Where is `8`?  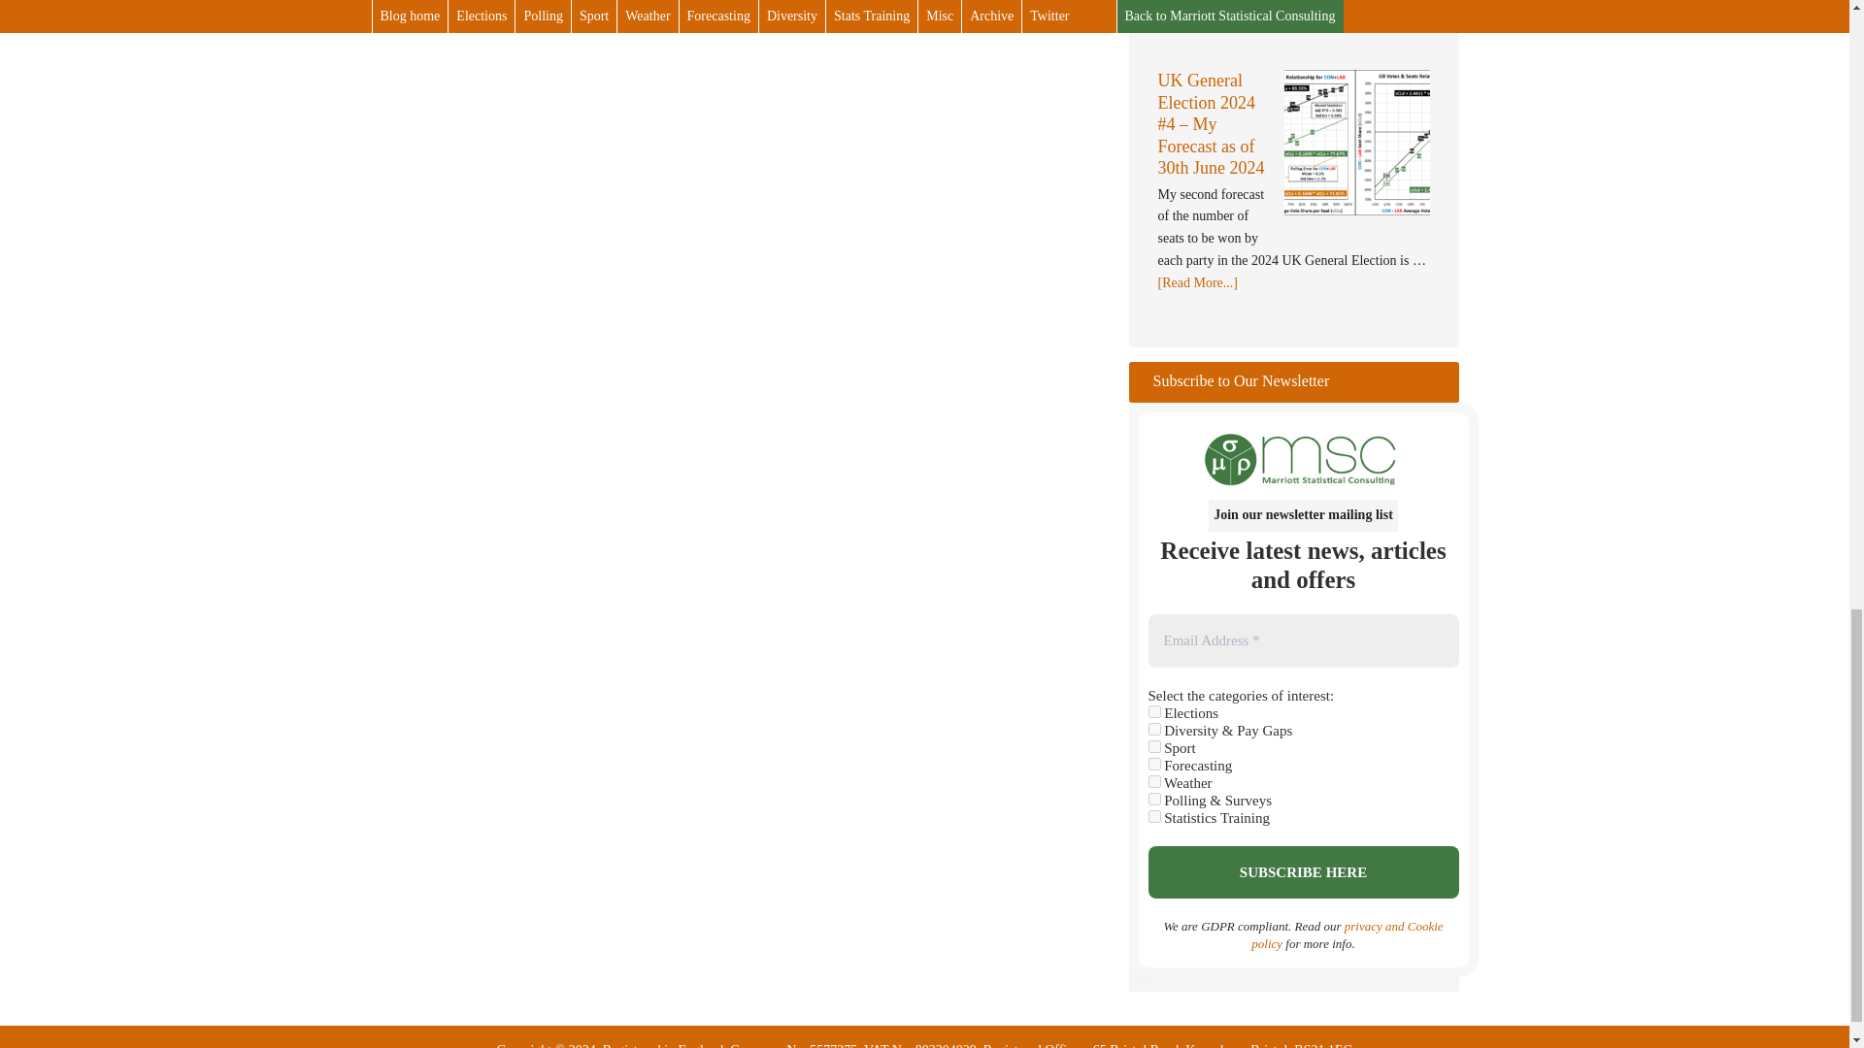
8 is located at coordinates (1153, 745).